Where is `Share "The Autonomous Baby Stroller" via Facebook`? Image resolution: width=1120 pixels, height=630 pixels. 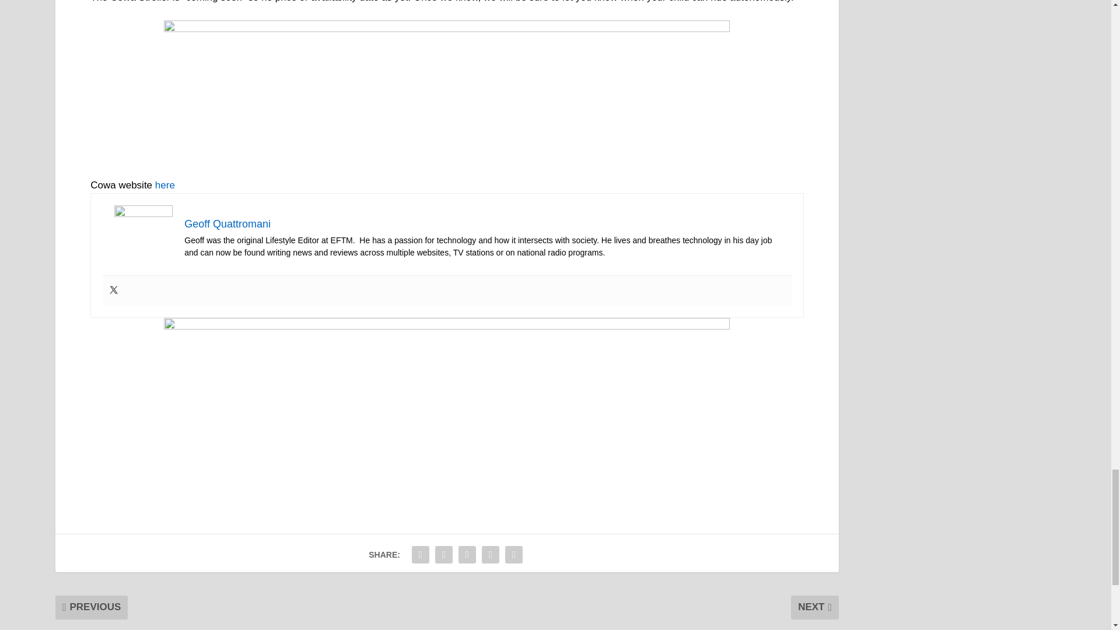 Share "The Autonomous Baby Stroller" via Facebook is located at coordinates (420, 554).